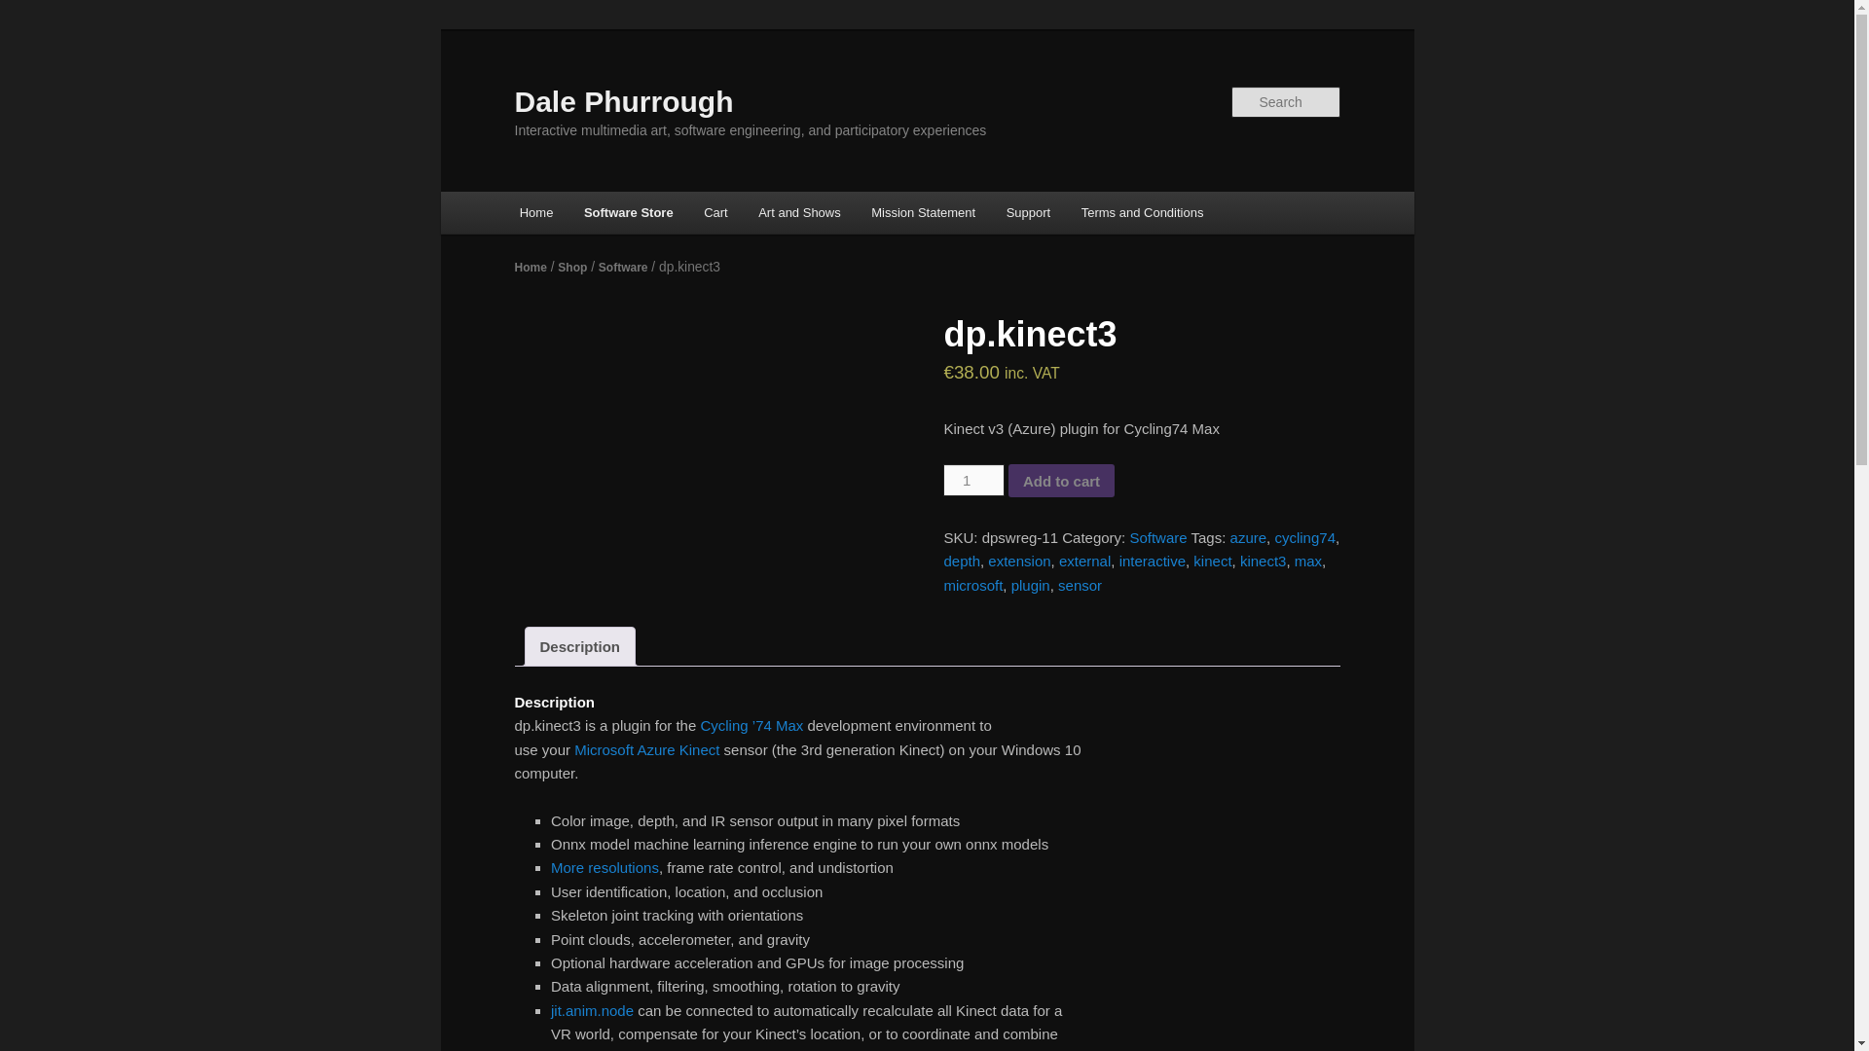 This screenshot has width=1869, height=1051. Describe the element at coordinates (1304, 537) in the screenshot. I see `cycling74` at that location.